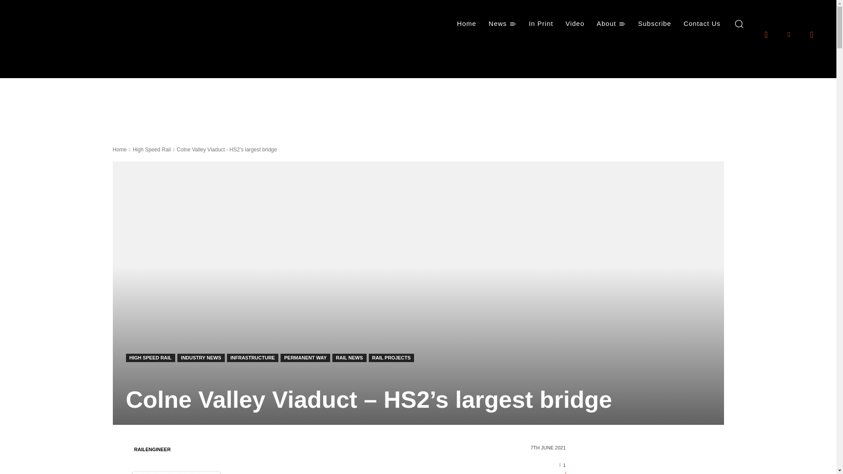 The height and width of the screenshot is (474, 843). Describe the element at coordinates (466, 24) in the screenshot. I see `Home` at that location.